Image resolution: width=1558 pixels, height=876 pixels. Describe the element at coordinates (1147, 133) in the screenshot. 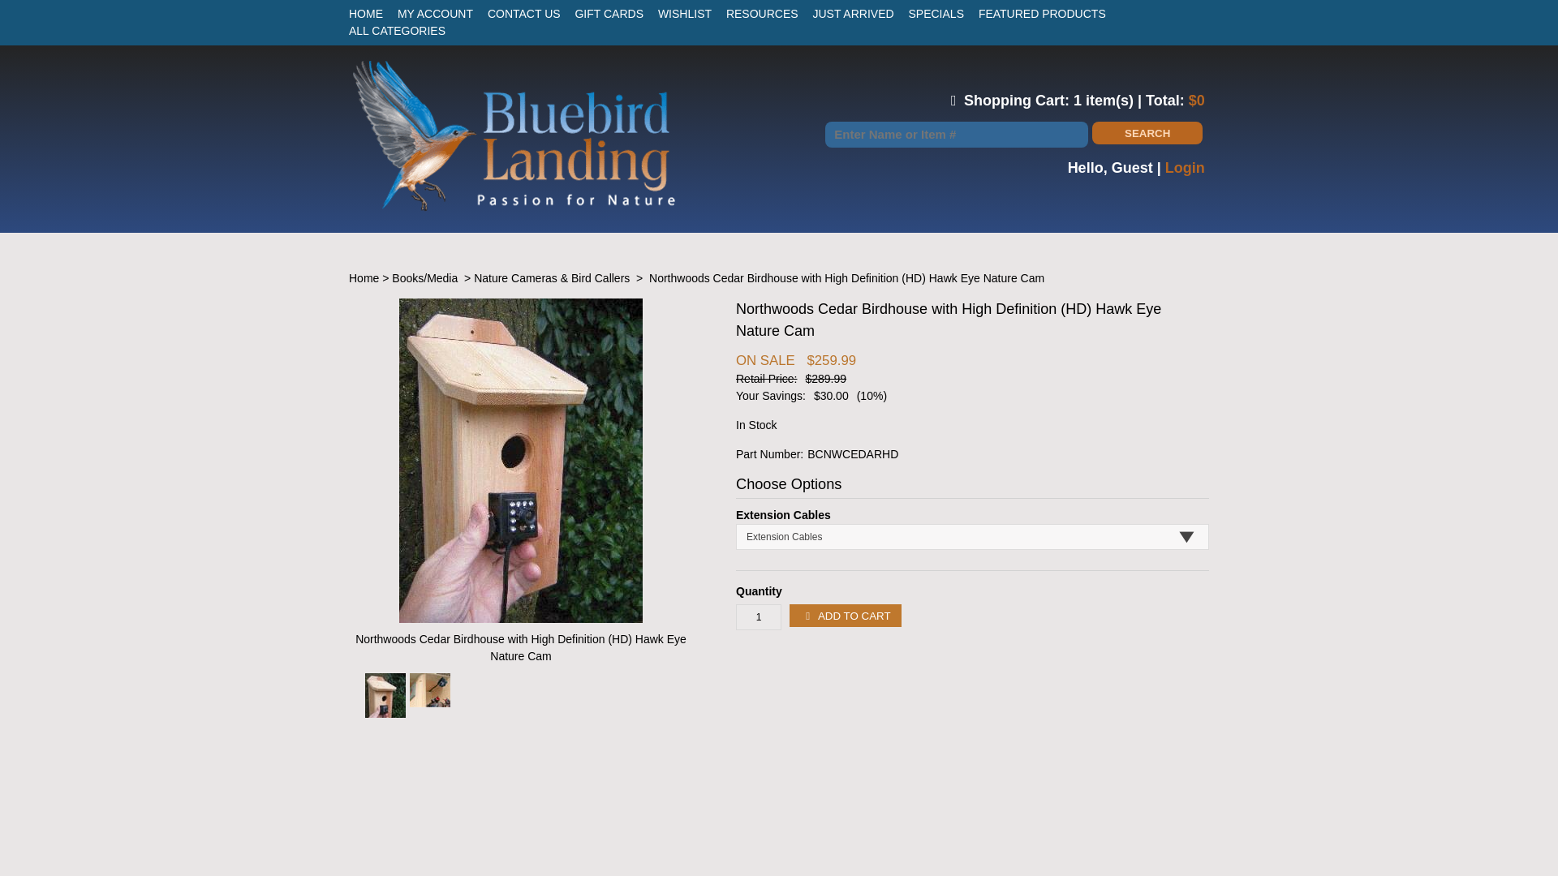

I see `Search` at that location.